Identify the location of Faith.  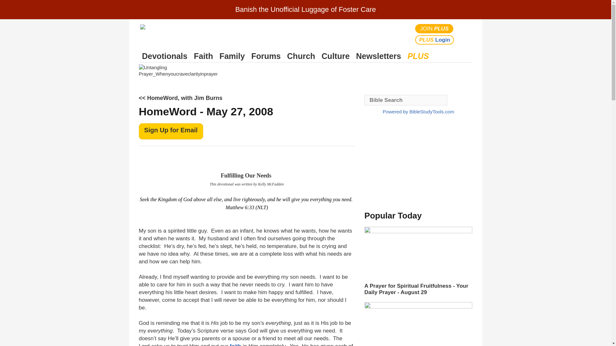
(203, 56).